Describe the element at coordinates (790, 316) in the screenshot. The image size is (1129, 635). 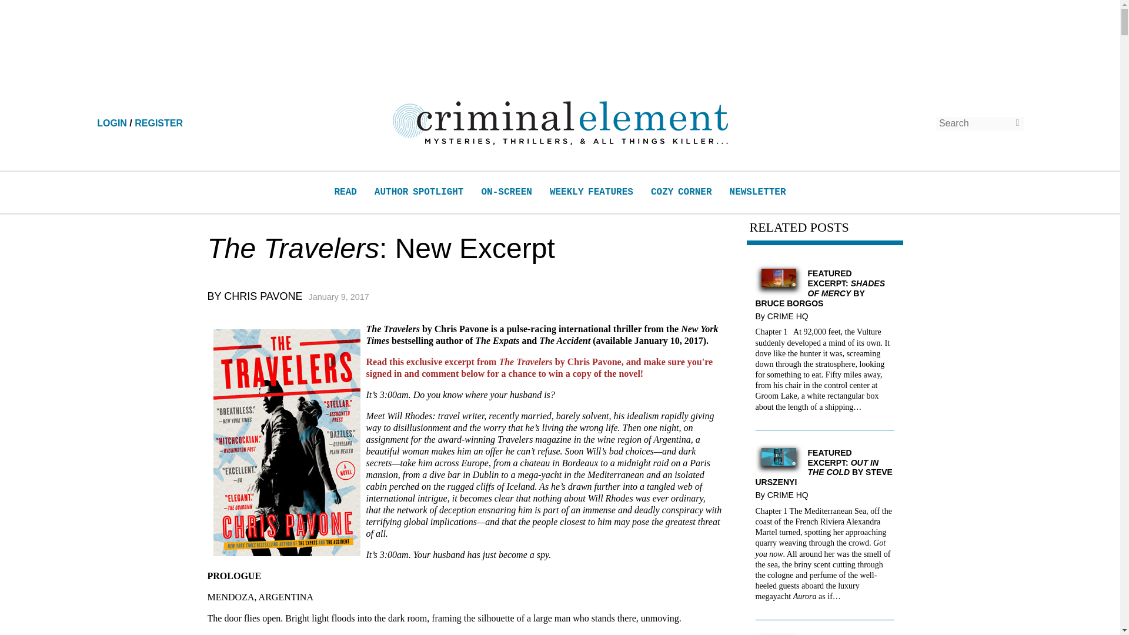
I see `Crime HQ` at that location.